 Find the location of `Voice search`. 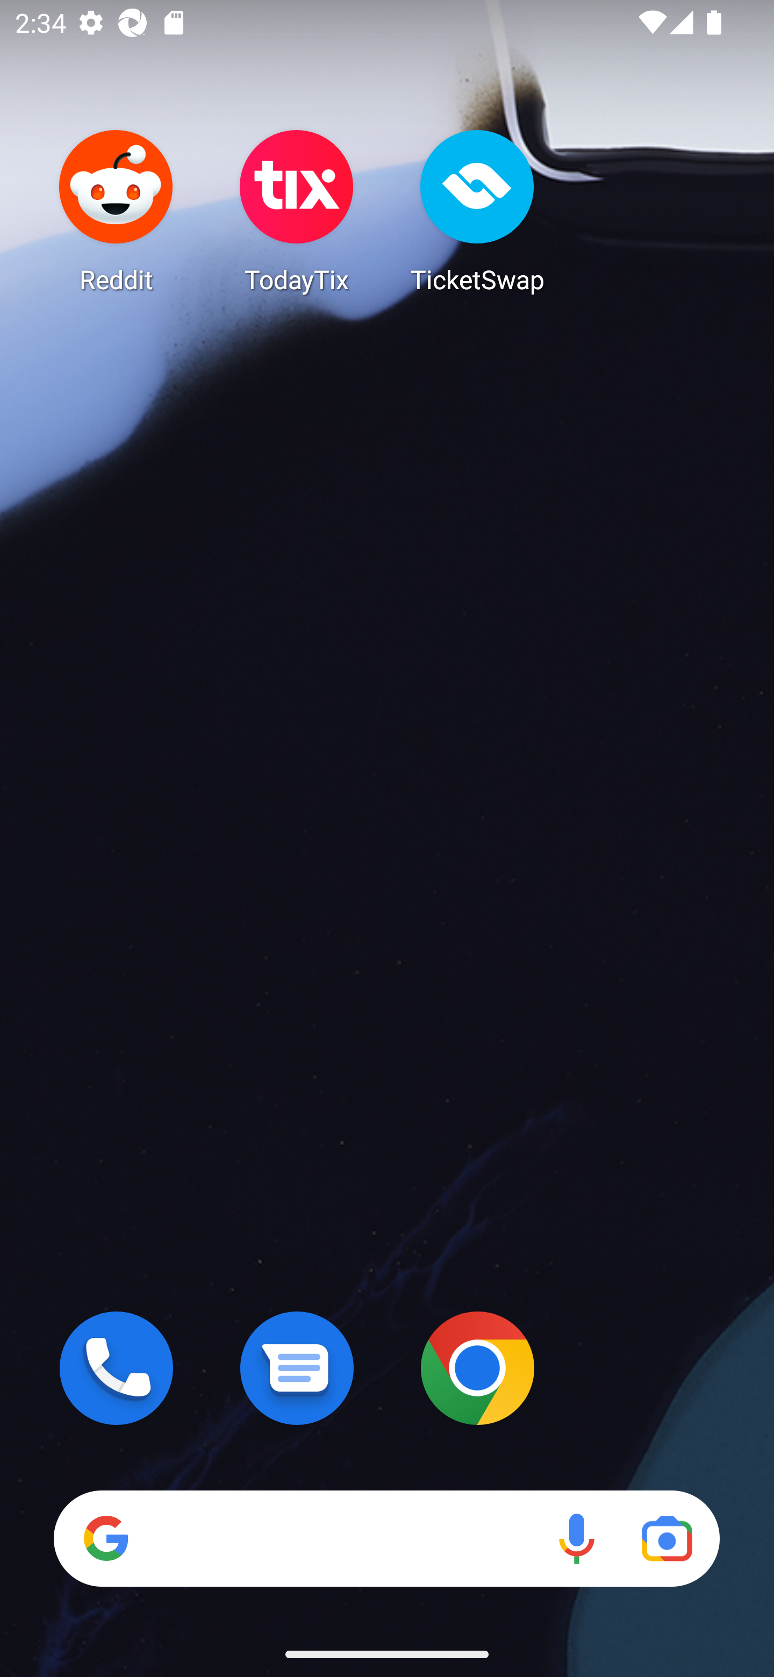

Voice search is located at coordinates (576, 1538).